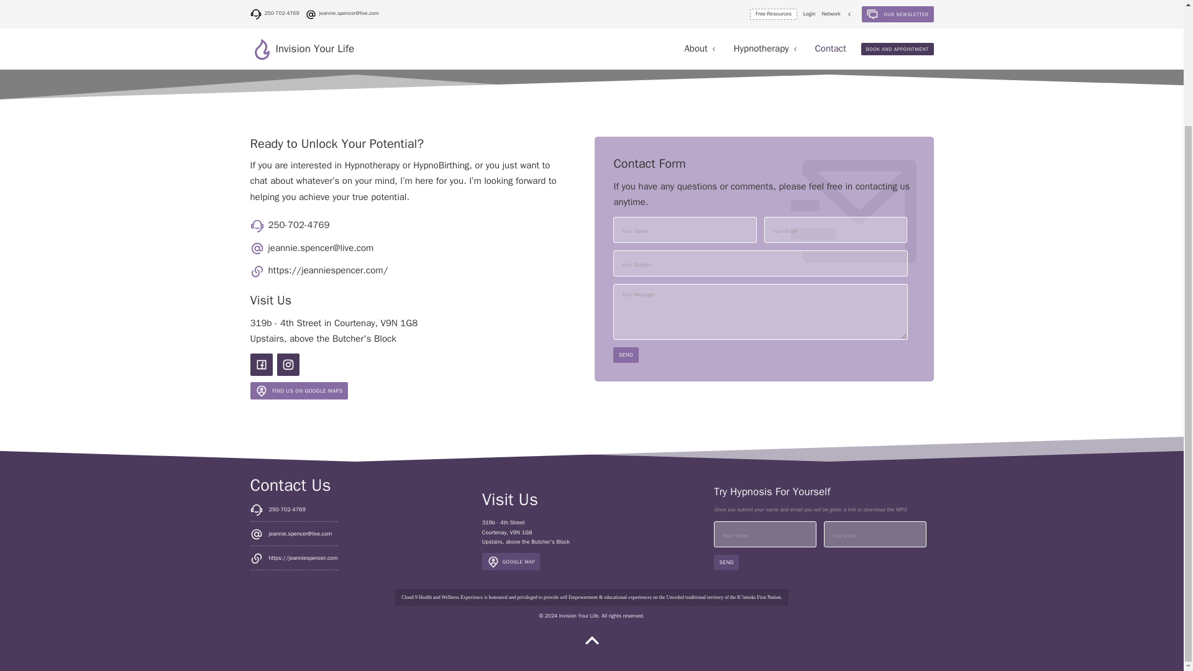 Image resolution: width=1193 pixels, height=671 pixels. Describe the element at coordinates (567, 54) in the screenshot. I see `Home` at that location.